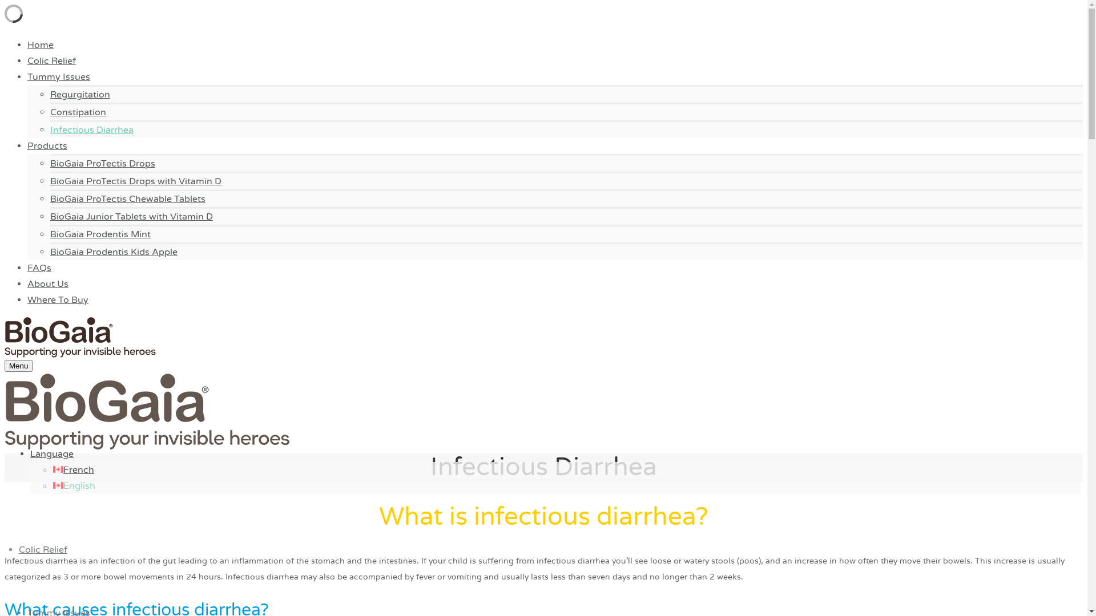 This screenshot has width=1096, height=616. I want to click on BioGaia ProTectis Drops with Vitamin D, so click(136, 181).